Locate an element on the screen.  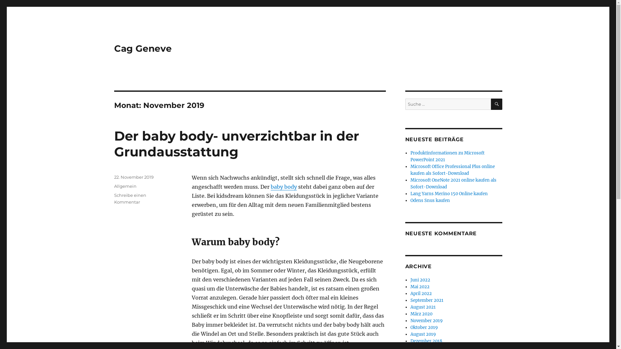
September 2021 is located at coordinates (427, 301).